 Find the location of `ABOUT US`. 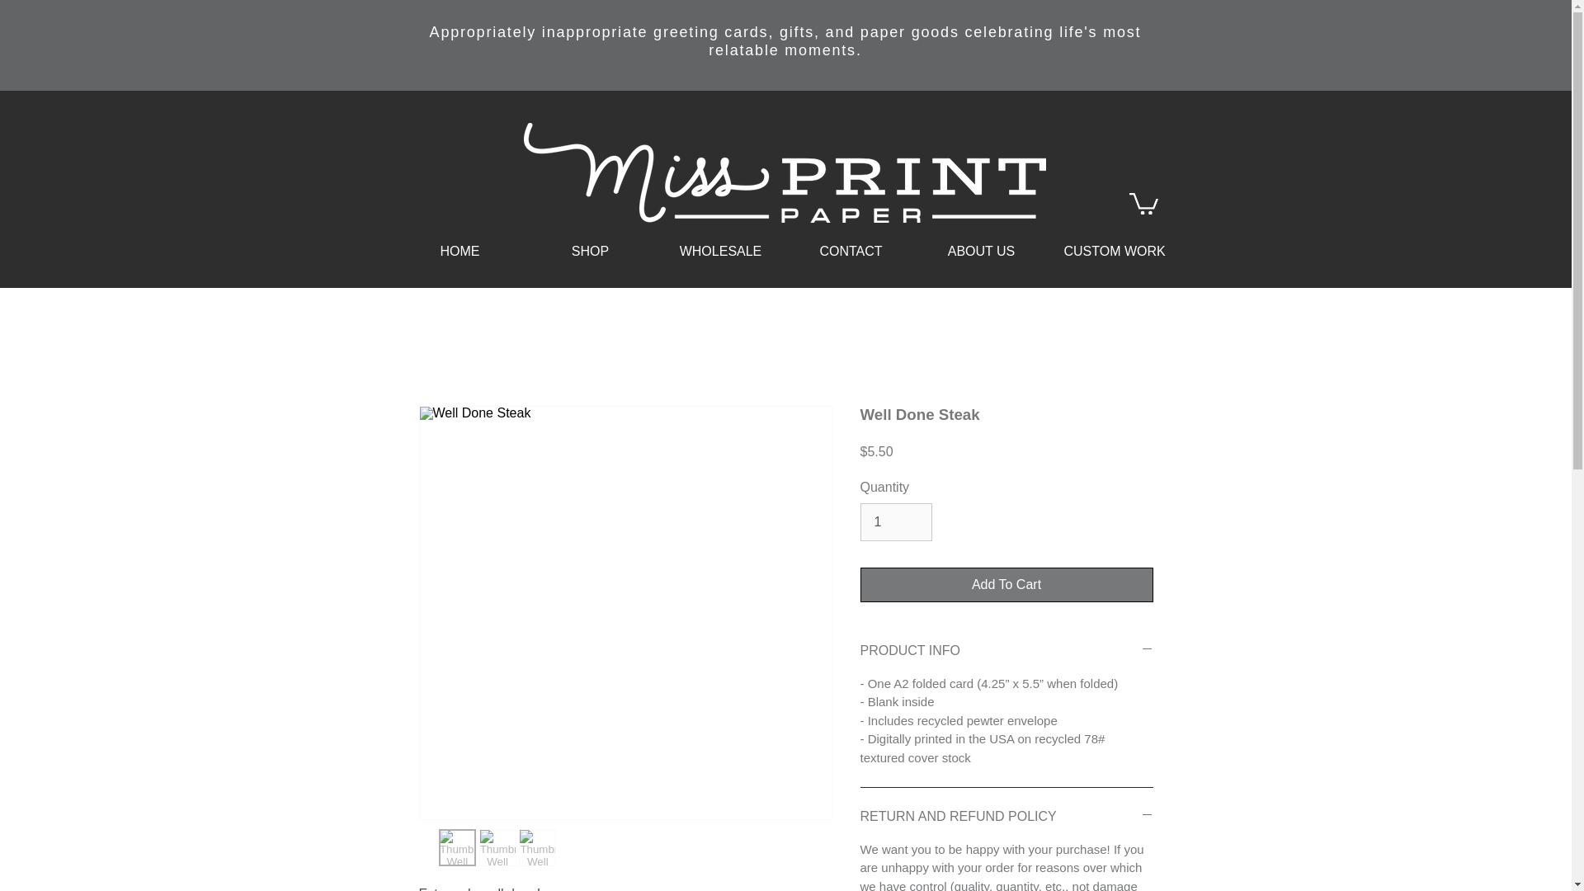

ABOUT US is located at coordinates (980, 251).